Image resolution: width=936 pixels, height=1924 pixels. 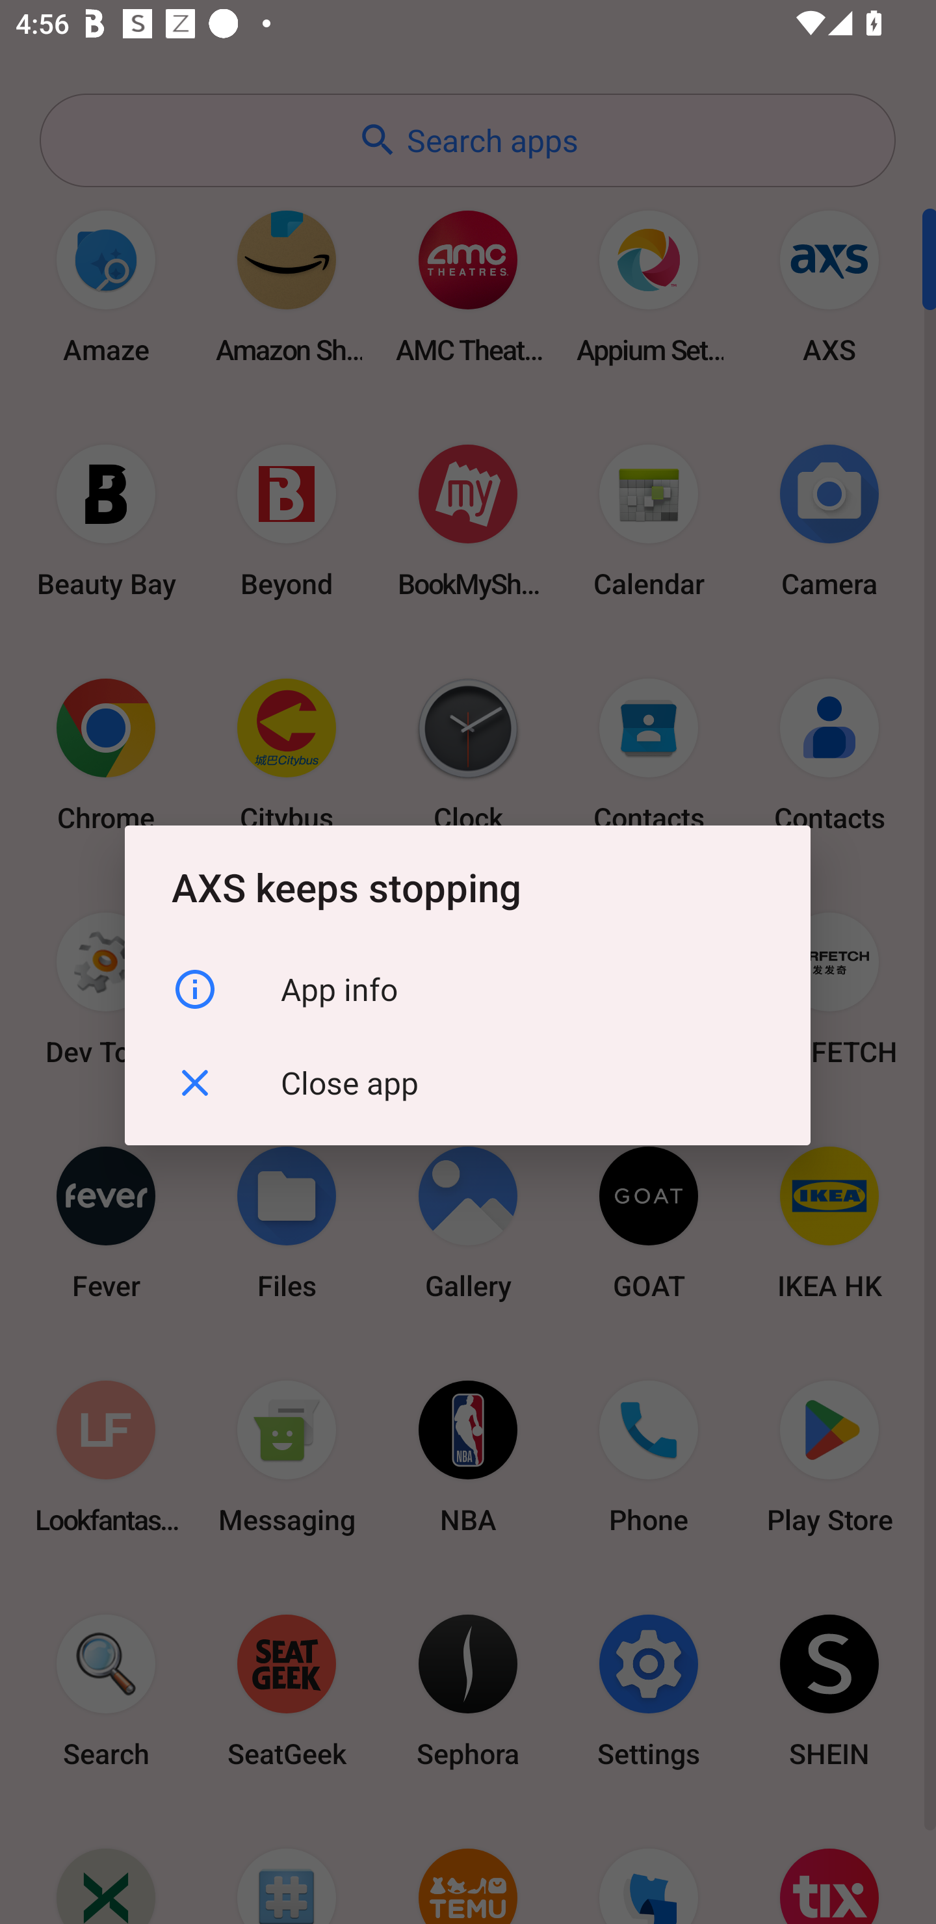 What do you see at coordinates (467, 1083) in the screenshot?
I see `Close app` at bounding box center [467, 1083].